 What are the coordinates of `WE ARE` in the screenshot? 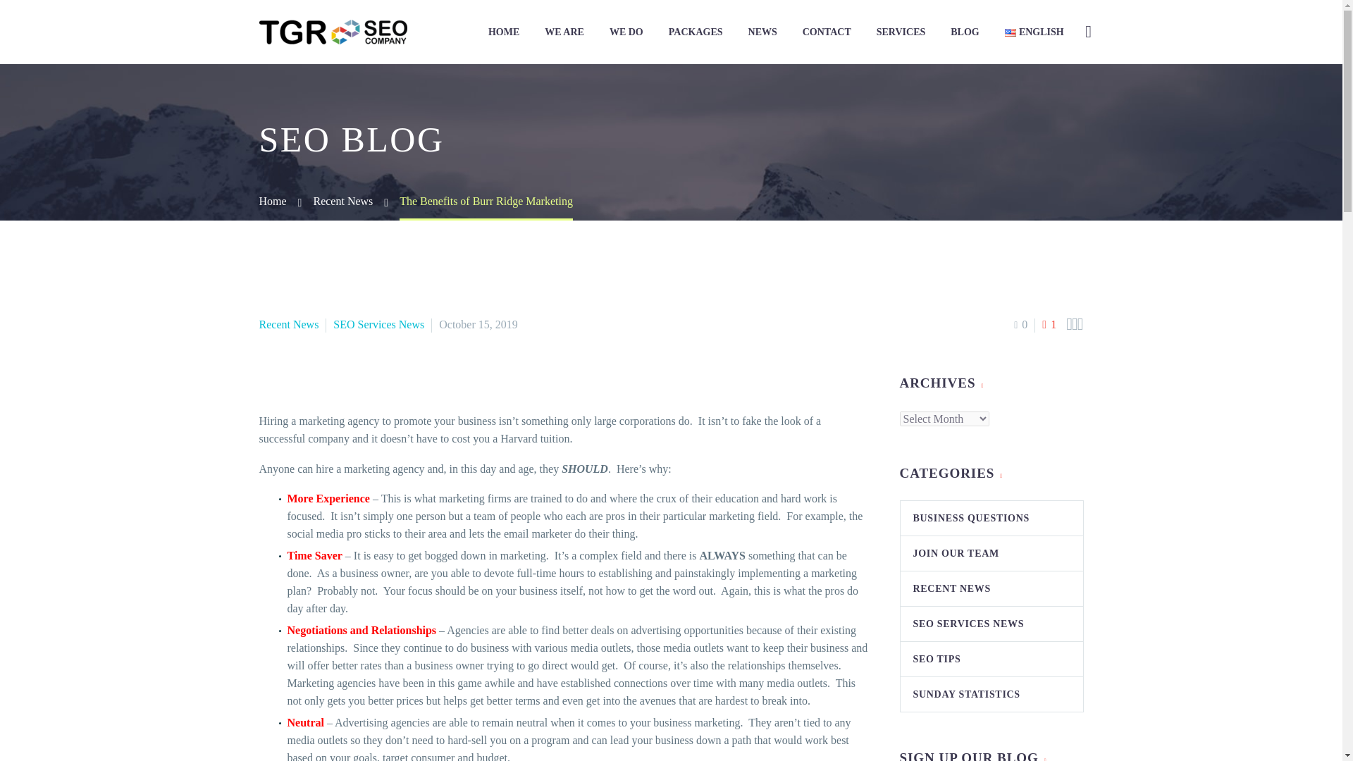 It's located at (564, 32).